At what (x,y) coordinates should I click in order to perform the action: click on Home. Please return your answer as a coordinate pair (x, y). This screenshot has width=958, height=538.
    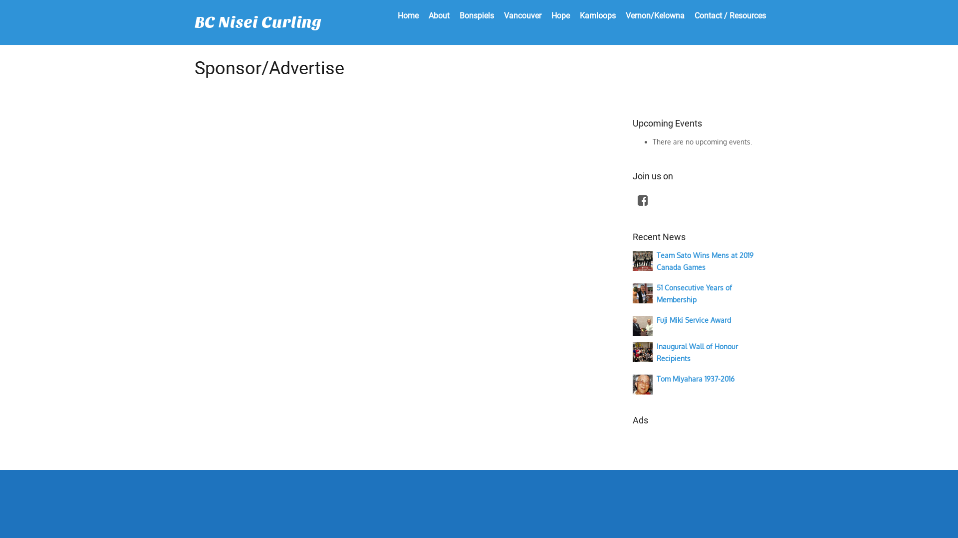
    Looking at the image, I should click on (408, 16).